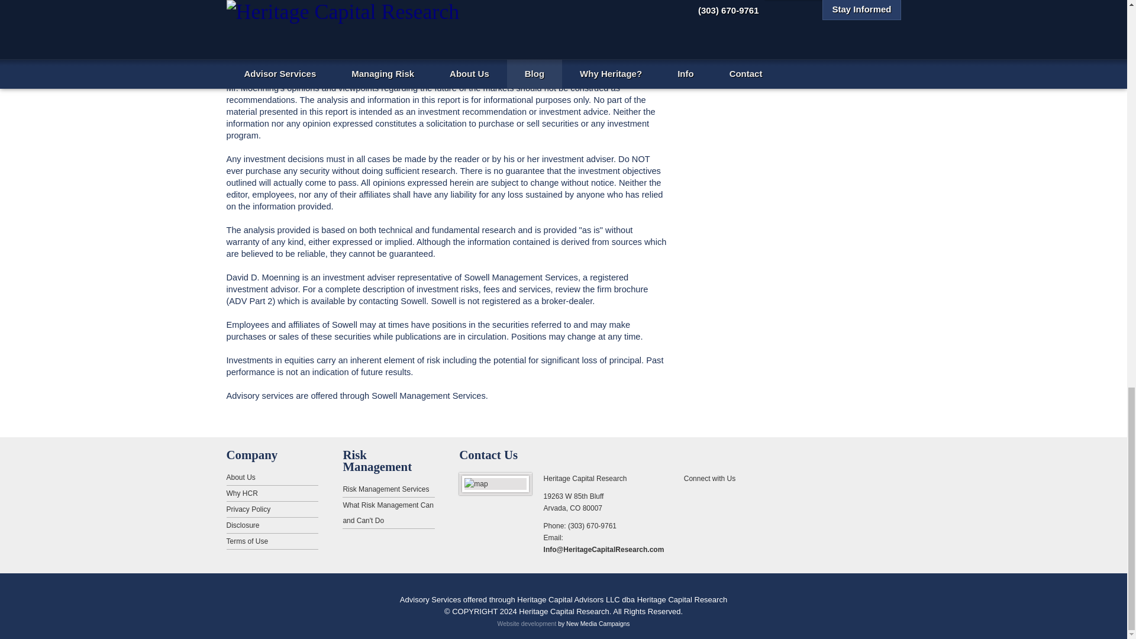  I want to click on RSS, so click(693, 497).